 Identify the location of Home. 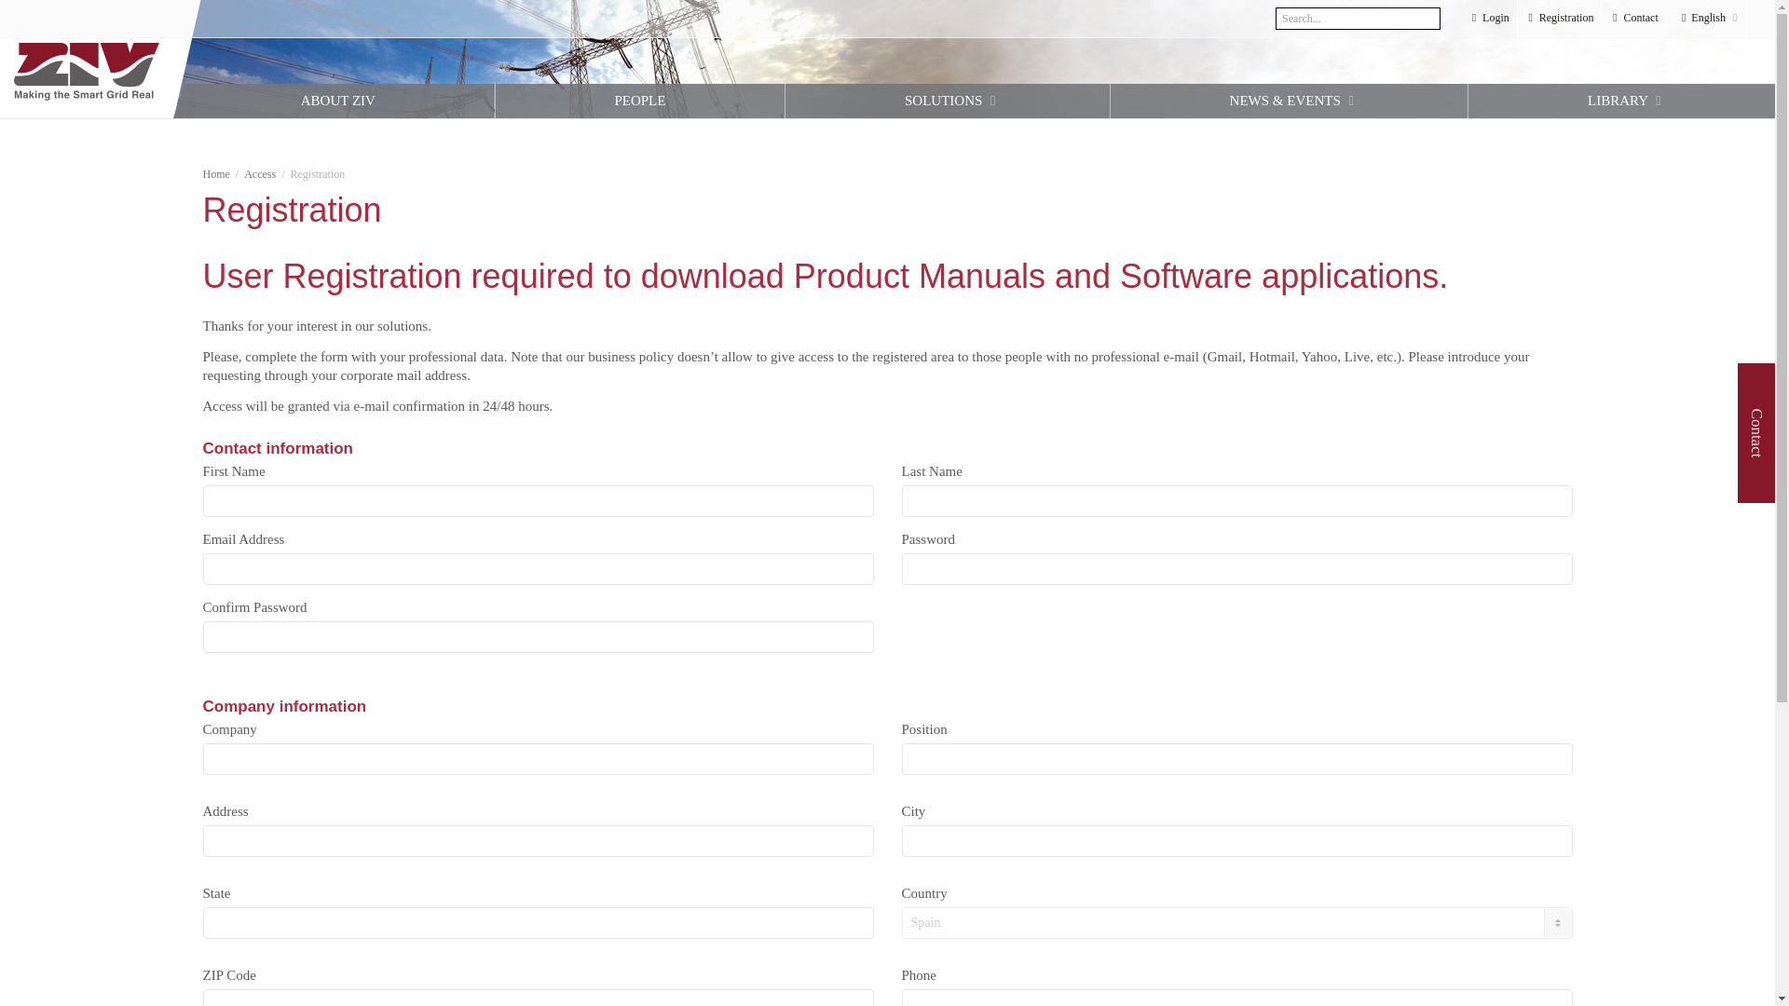
(216, 174).